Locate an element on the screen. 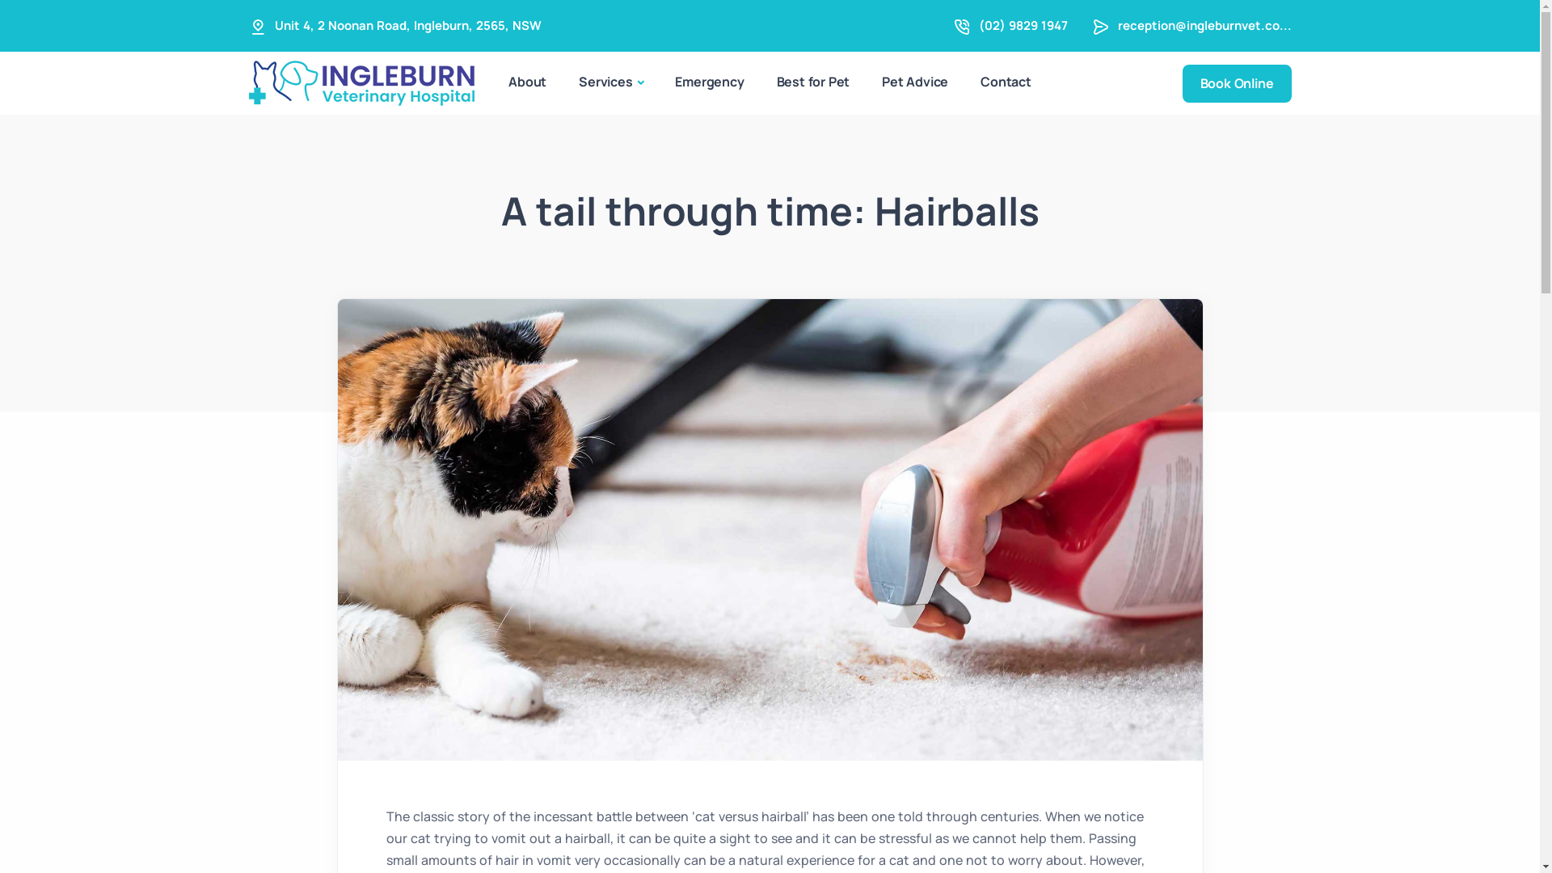 The height and width of the screenshot is (873, 1552). Book Online is located at coordinates (1237, 84).